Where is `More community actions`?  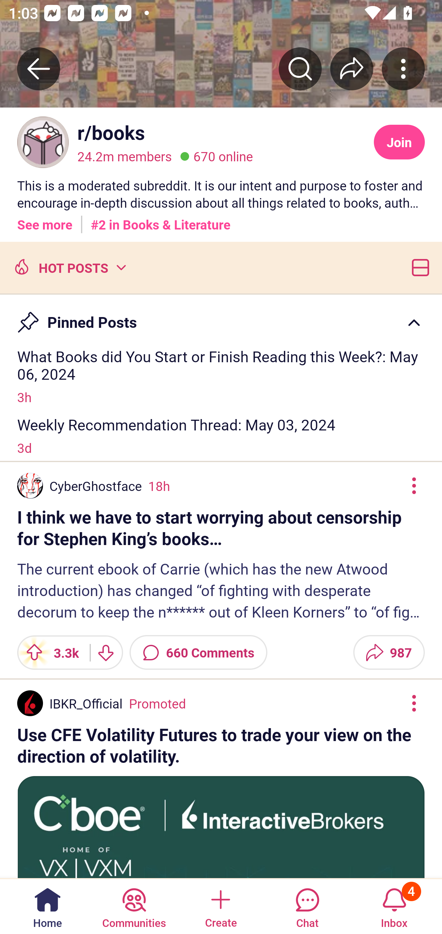
More community actions is located at coordinates (403, 69).